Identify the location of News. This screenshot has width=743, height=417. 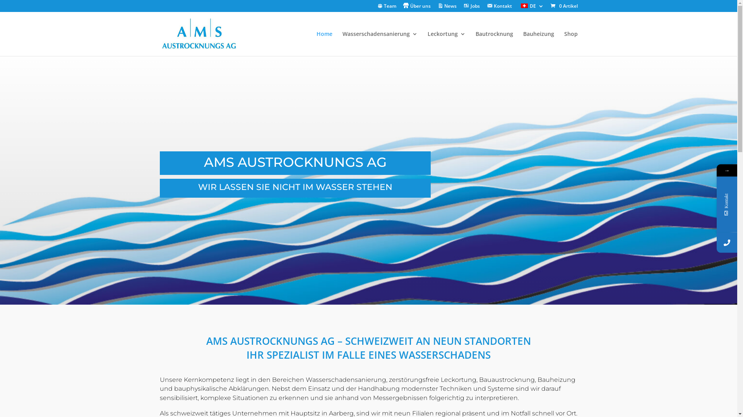
(447, 8).